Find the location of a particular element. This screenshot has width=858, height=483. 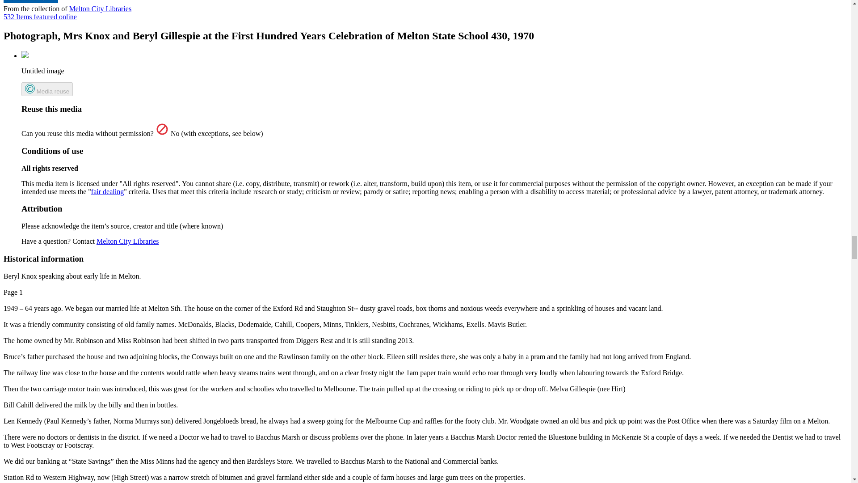

Melton City Libraries is located at coordinates (101, 8).